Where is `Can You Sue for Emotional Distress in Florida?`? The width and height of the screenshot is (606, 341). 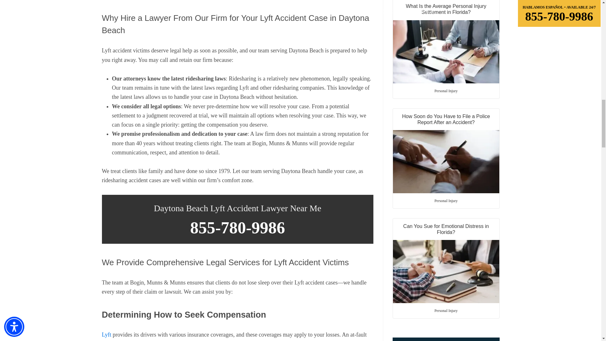 Can You Sue for Emotional Distress in Florida? is located at coordinates (446, 272).